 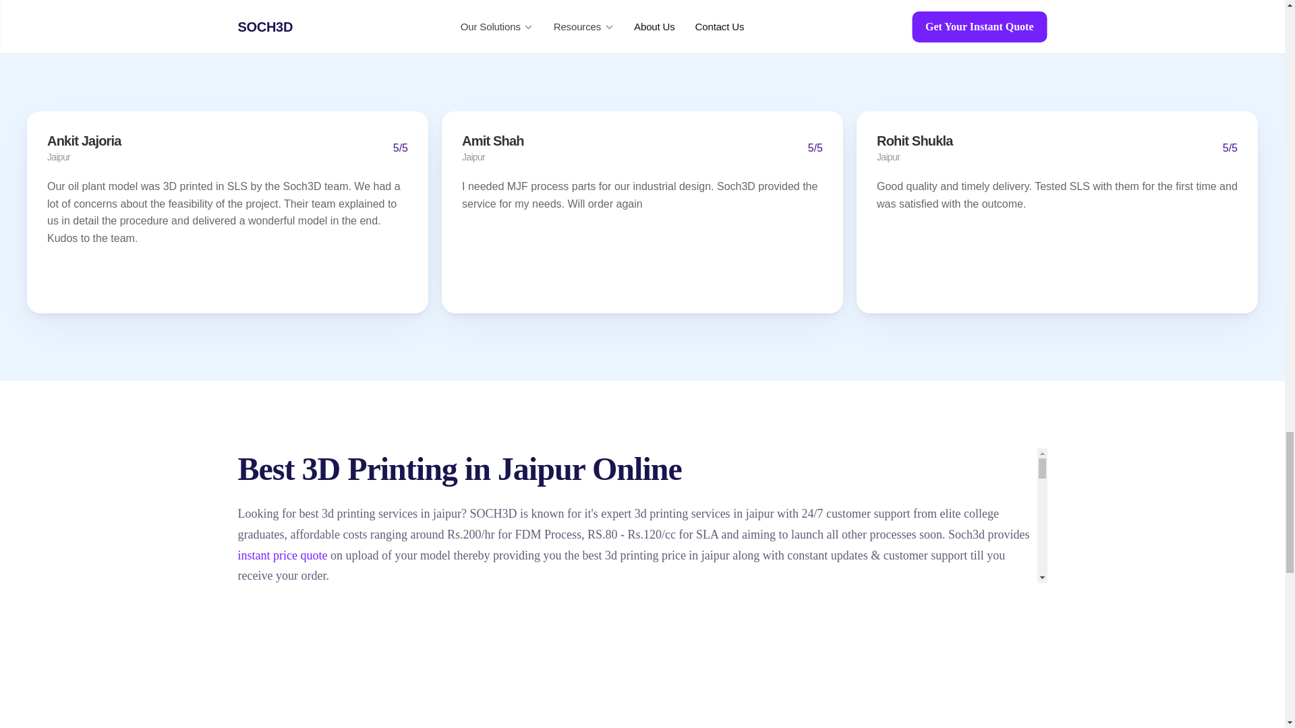 I want to click on 3d modeling services across india, so click(x=680, y=651).